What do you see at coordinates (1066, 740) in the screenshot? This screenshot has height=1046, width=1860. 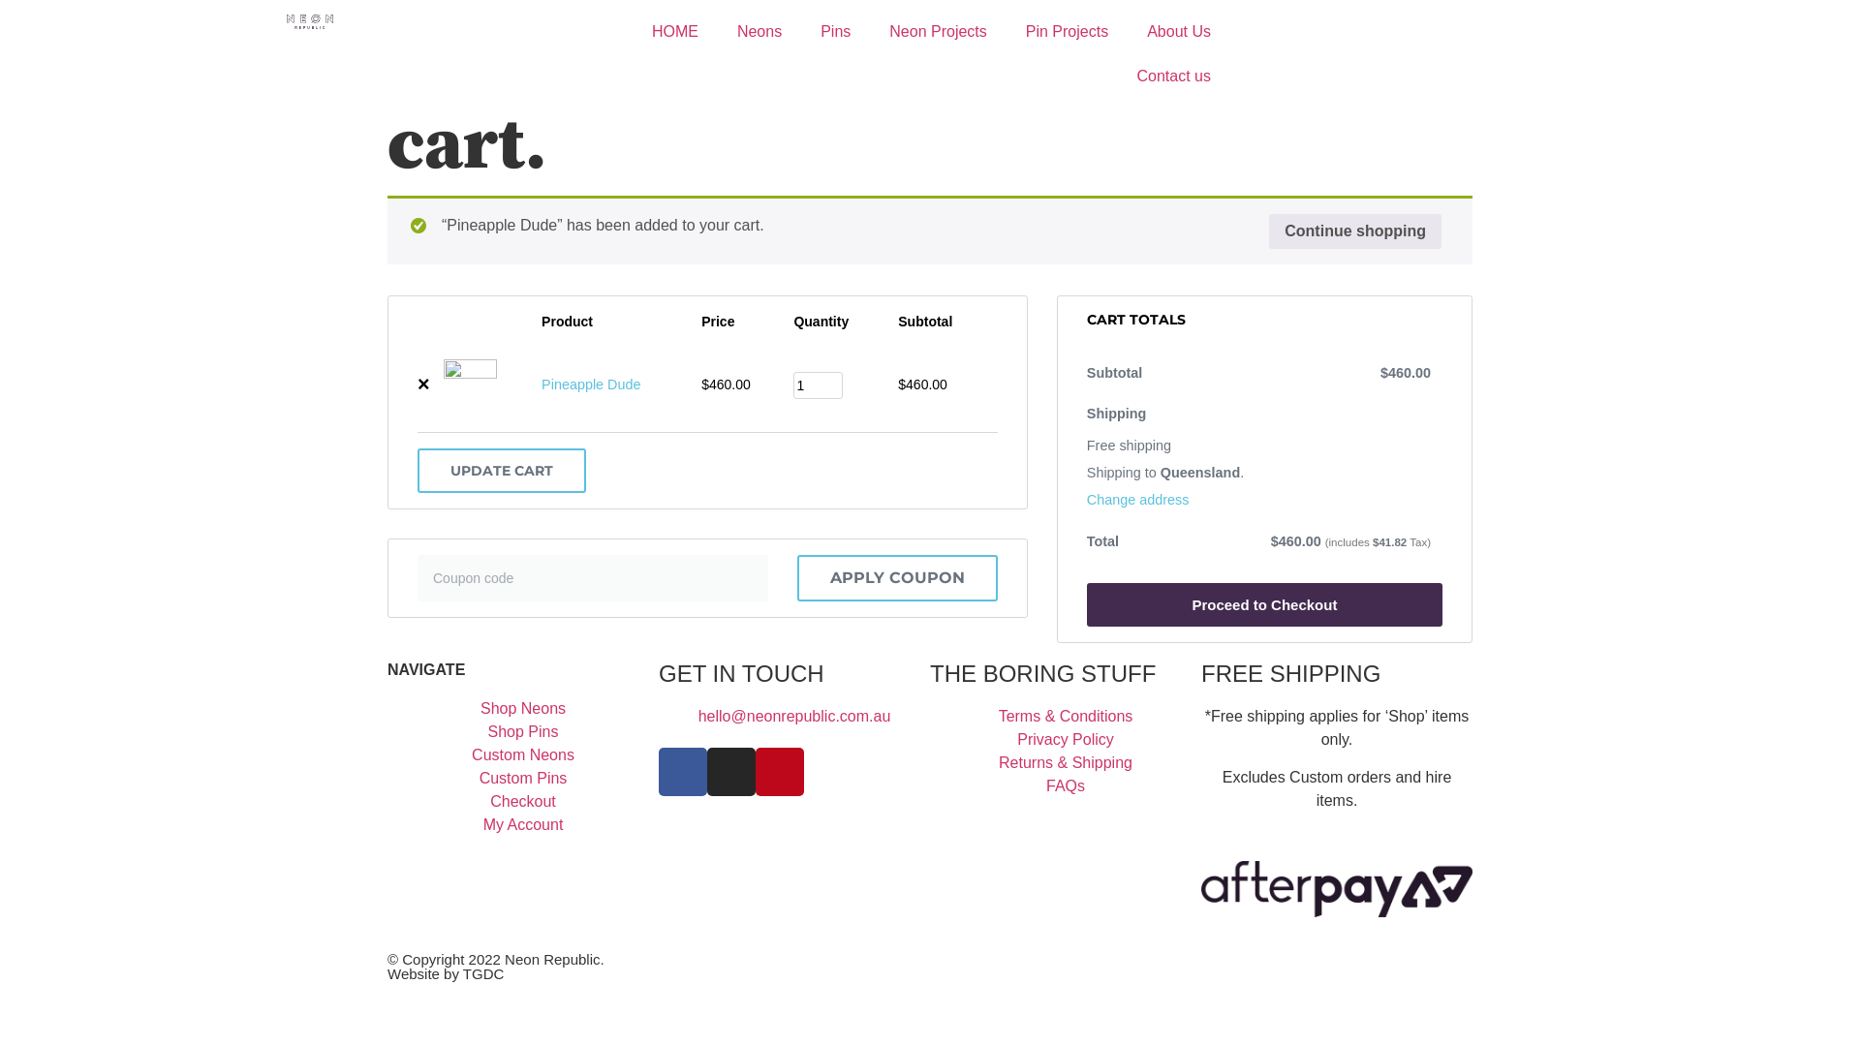 I see `Privacy Policy` at bounding box center [1066, 740].